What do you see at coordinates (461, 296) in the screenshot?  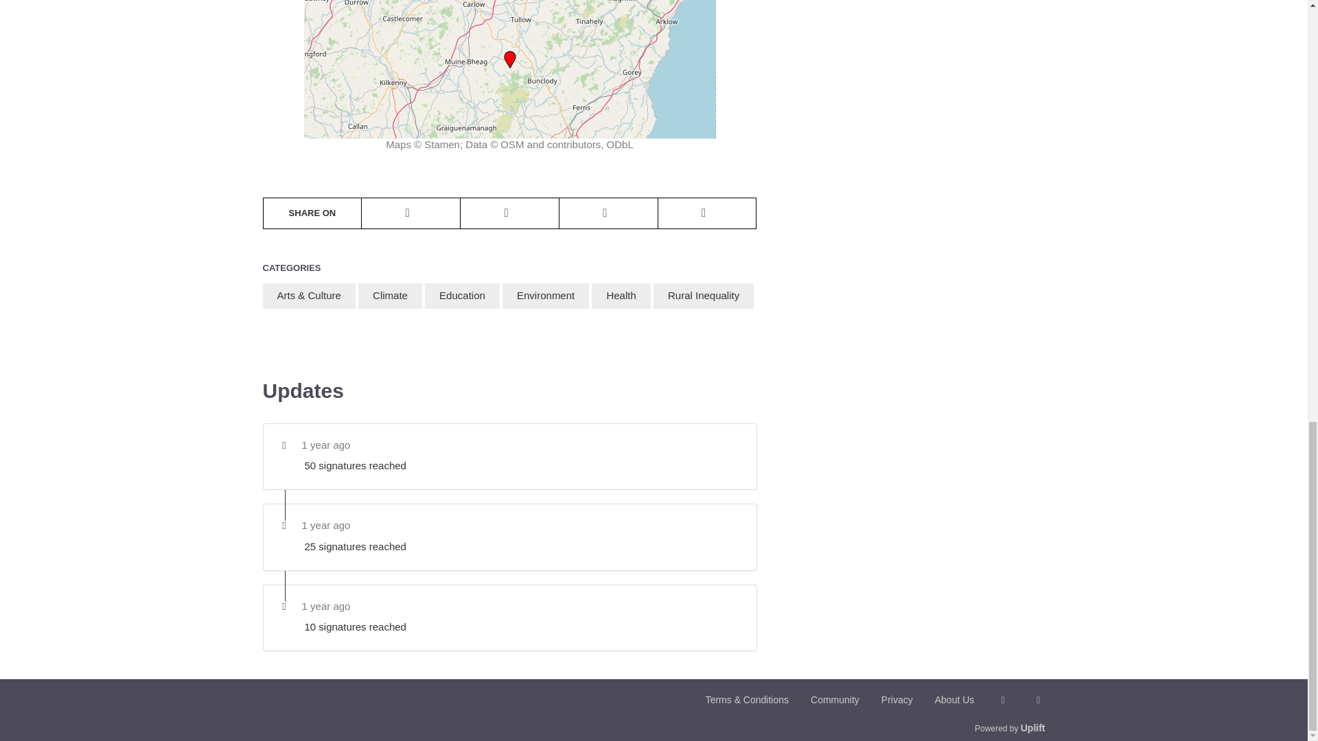 I see `Education` at bounding box center [461, 296].